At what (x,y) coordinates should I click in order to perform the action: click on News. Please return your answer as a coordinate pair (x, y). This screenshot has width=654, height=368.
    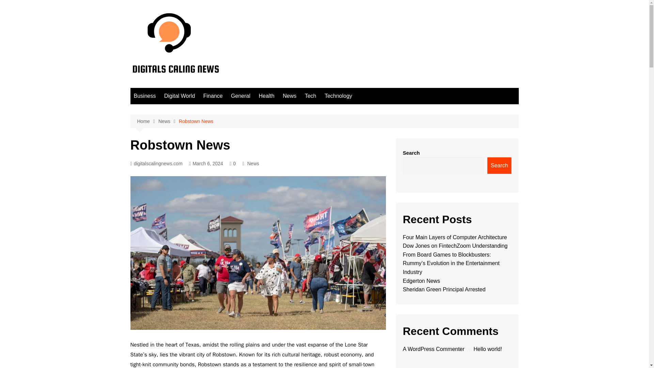
    Looking at the image, I should click on (289, 96).